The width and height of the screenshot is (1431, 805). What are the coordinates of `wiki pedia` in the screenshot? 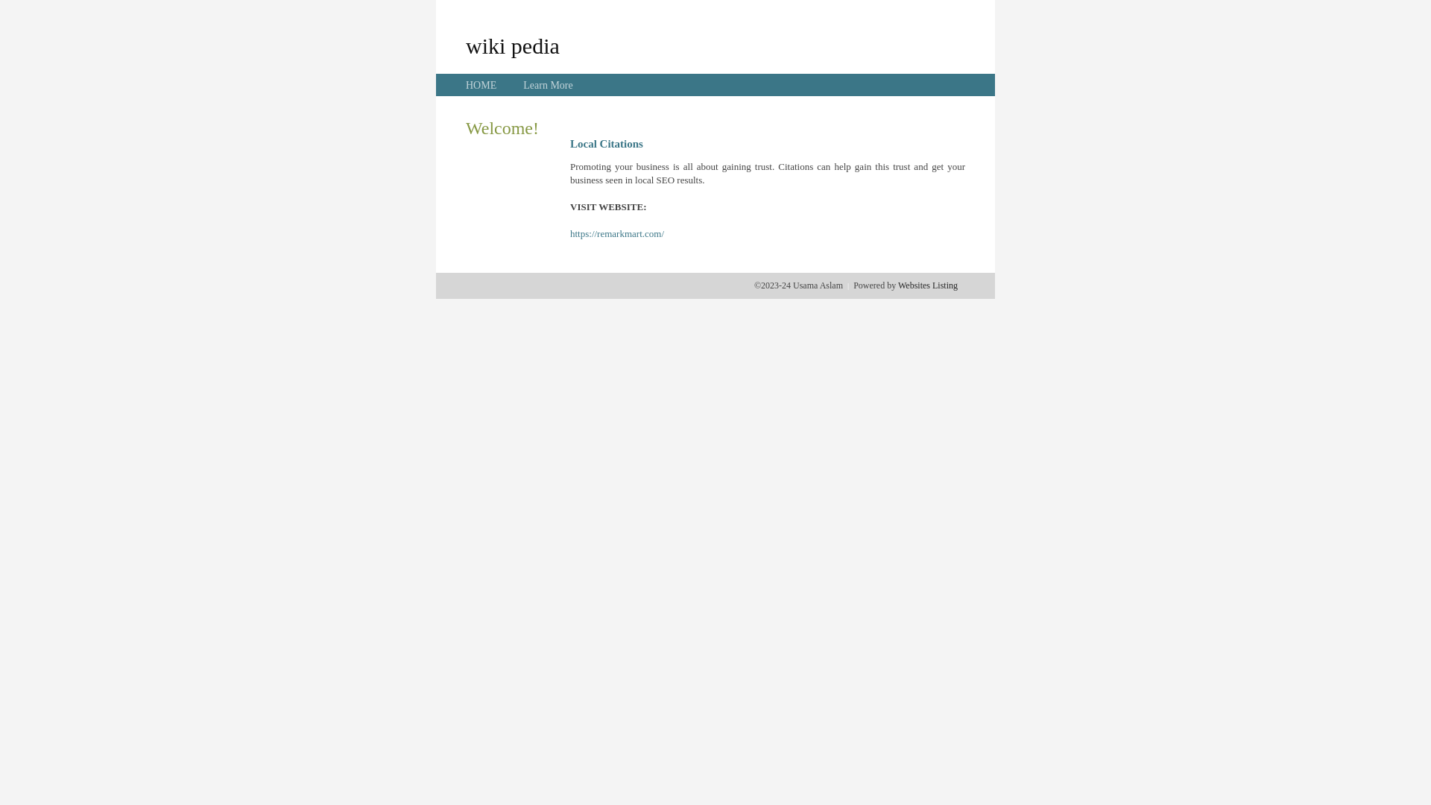 It's located at (513, 45).